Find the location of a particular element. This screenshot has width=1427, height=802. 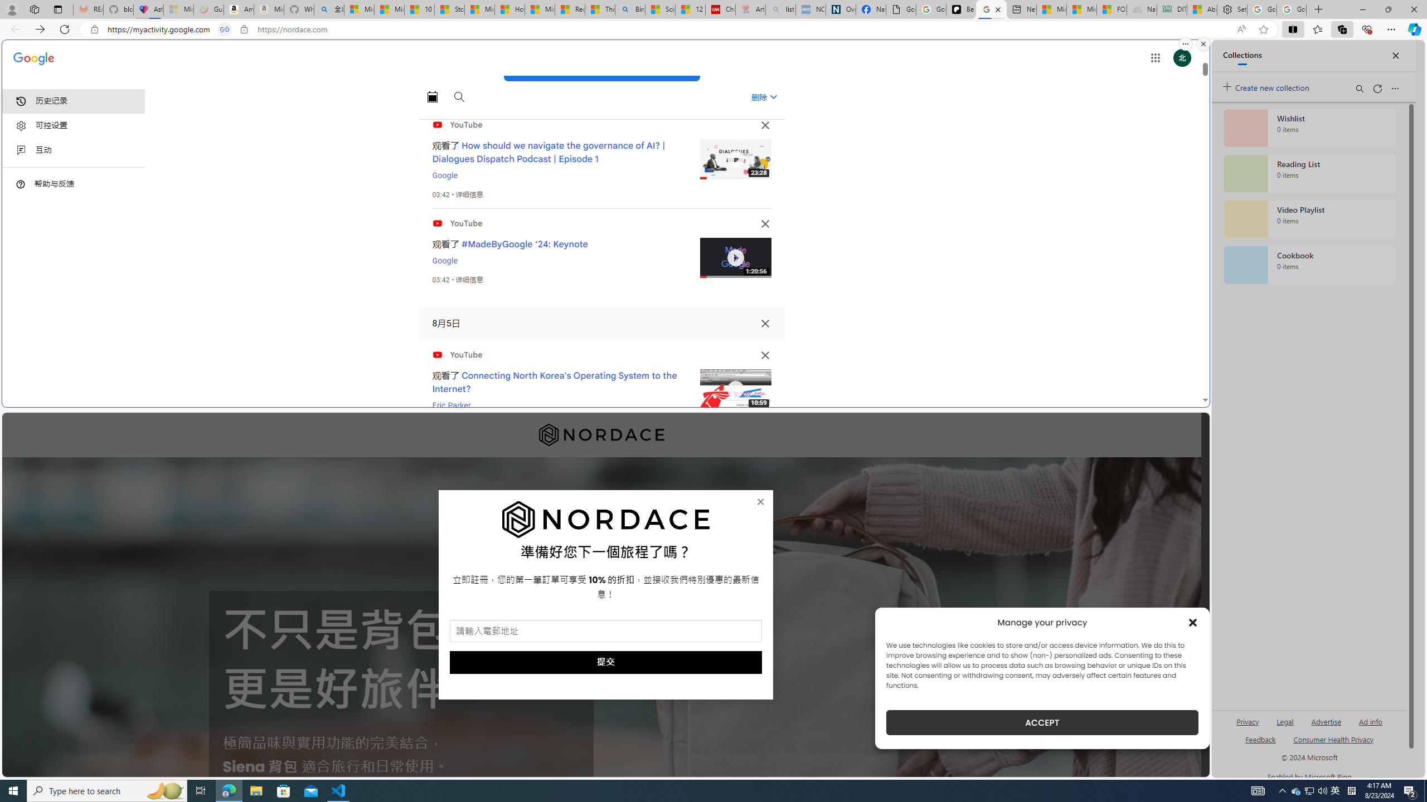

Bing is located at coordinates (630, 9).